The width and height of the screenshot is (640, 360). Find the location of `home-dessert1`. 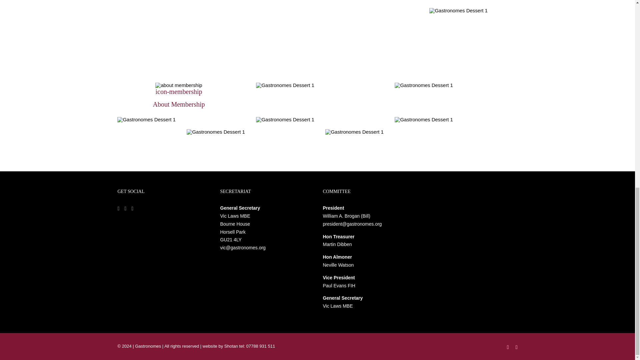

home-dessert1 is located at coordinates (423, 120).